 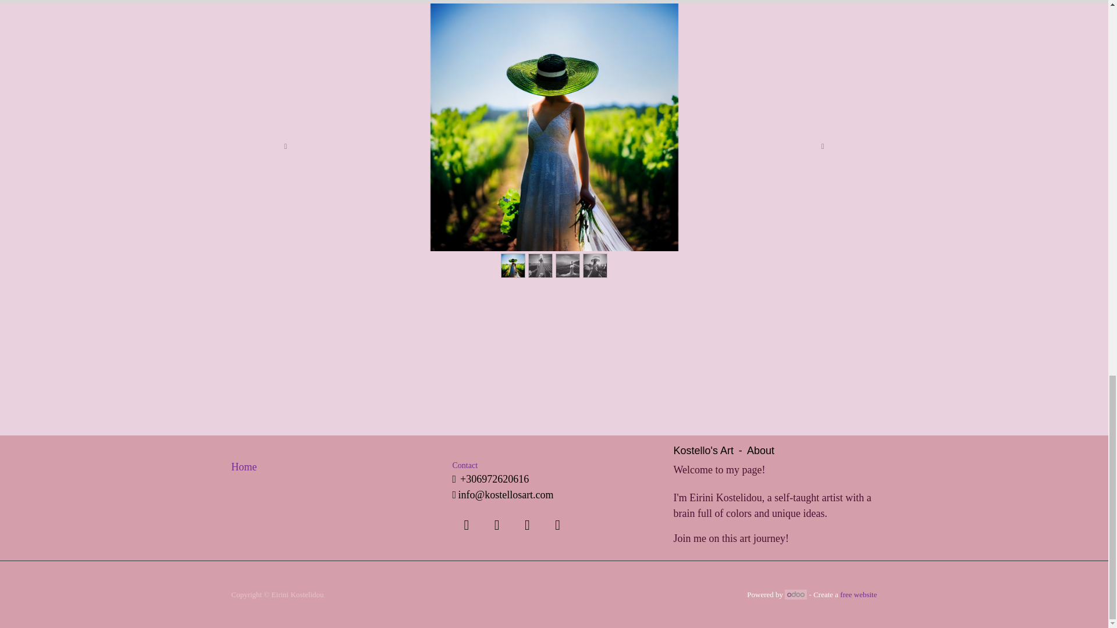 What do you see at coordinates (760, 452) in the screenshot?
I see `About` at bounding box center [760, 452].